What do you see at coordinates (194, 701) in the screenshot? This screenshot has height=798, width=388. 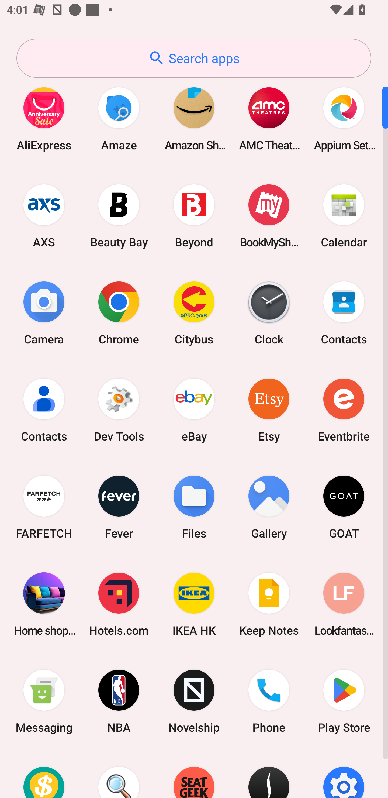 I see `Novelship` at bounding box center [194, 701].